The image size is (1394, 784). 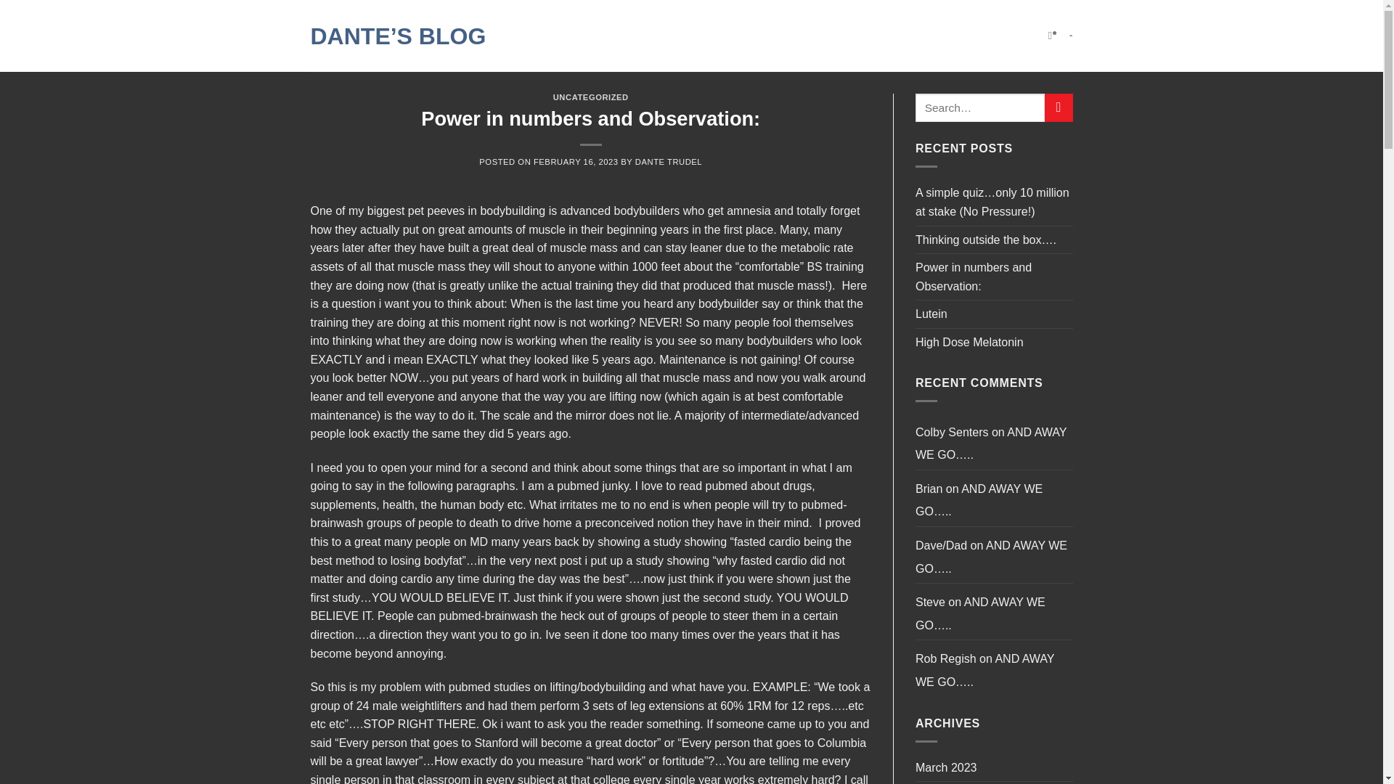 I want to click on March 2023, so click(x=946, y=767).